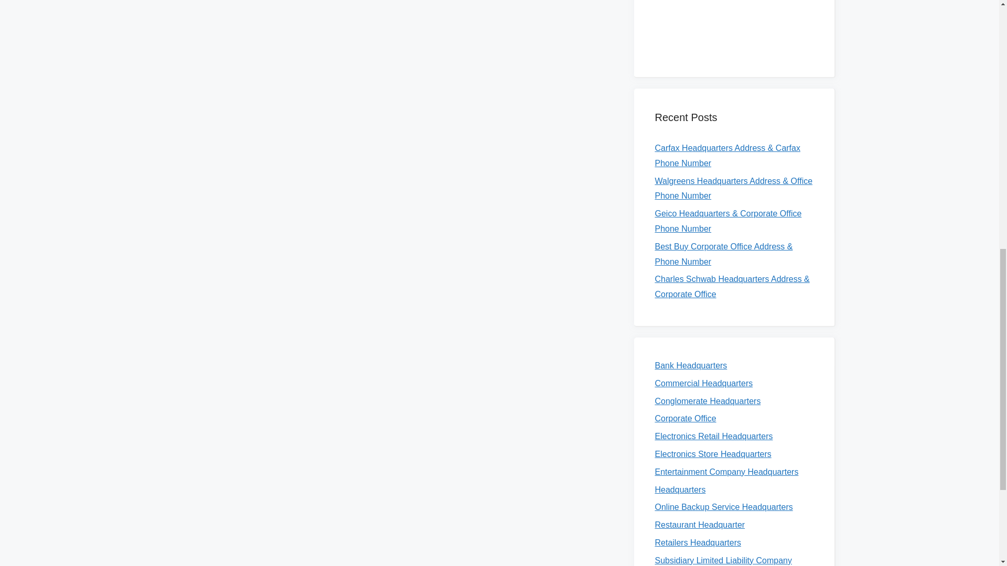 The width and height of the screenshot is (1007, 566). Describe the element at coordinates (733, 25) in the screenshot. I see `Advertisement` at that location.